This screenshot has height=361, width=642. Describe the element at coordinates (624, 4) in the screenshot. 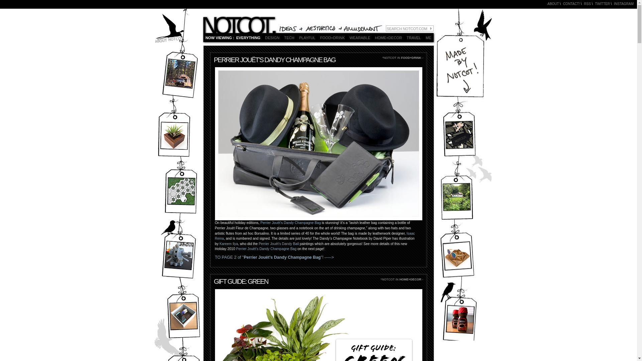

I see `INSTAGRAM` at that location.